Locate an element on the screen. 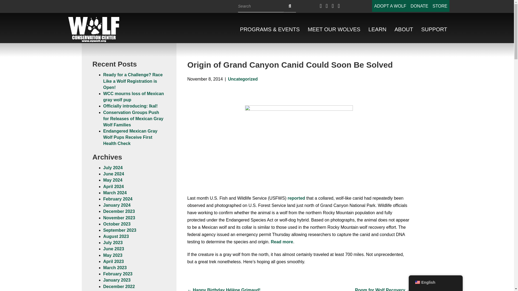  English is located at coordinates (417, 282).